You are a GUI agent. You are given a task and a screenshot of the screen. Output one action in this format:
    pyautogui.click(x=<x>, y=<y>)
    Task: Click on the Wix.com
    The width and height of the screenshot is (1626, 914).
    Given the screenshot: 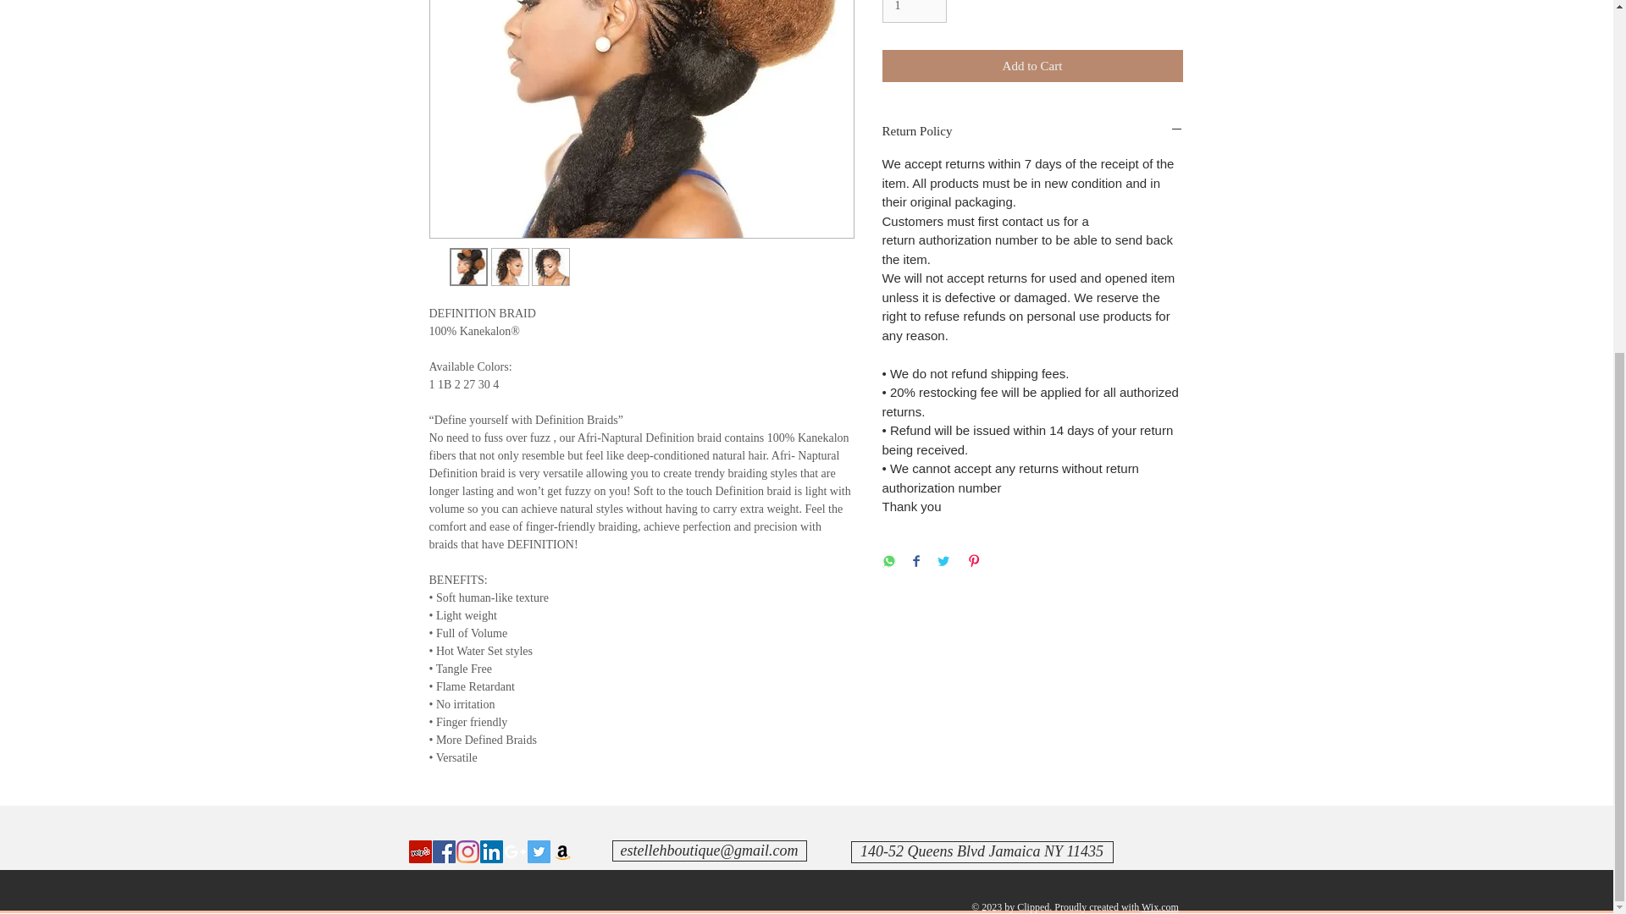 What is the action you would take?
    pyautogui.click(x=1160, y=906)
    